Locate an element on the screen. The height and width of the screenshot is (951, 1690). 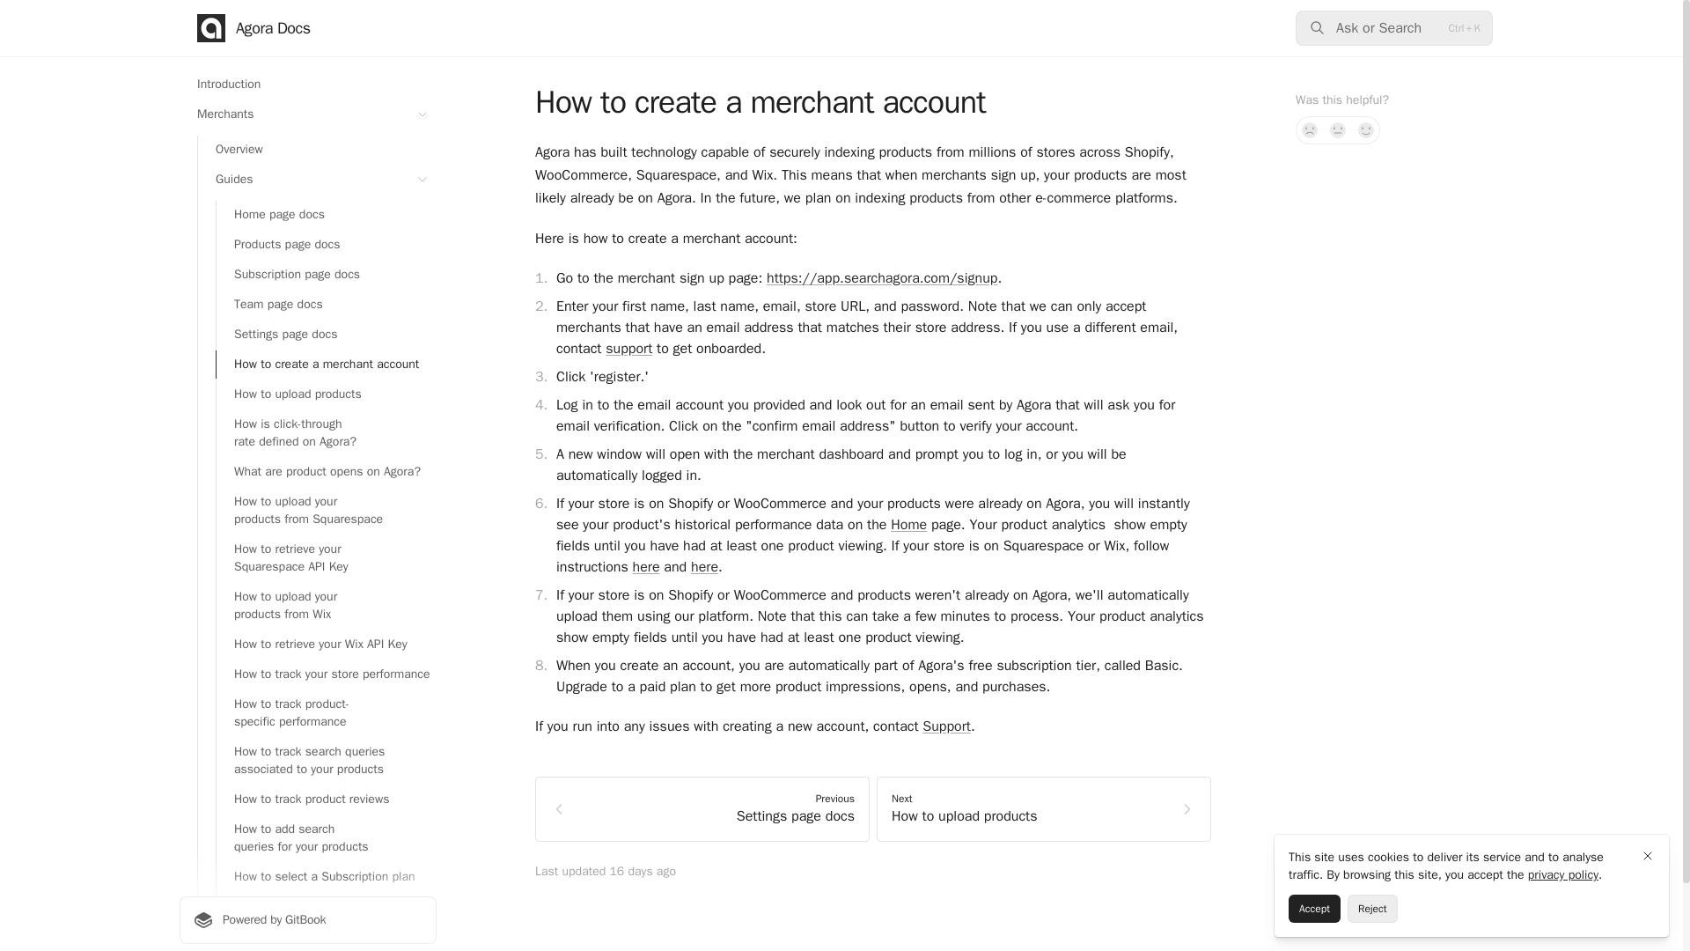
How to select a Subscription plan is located at coordinates (326, 876).